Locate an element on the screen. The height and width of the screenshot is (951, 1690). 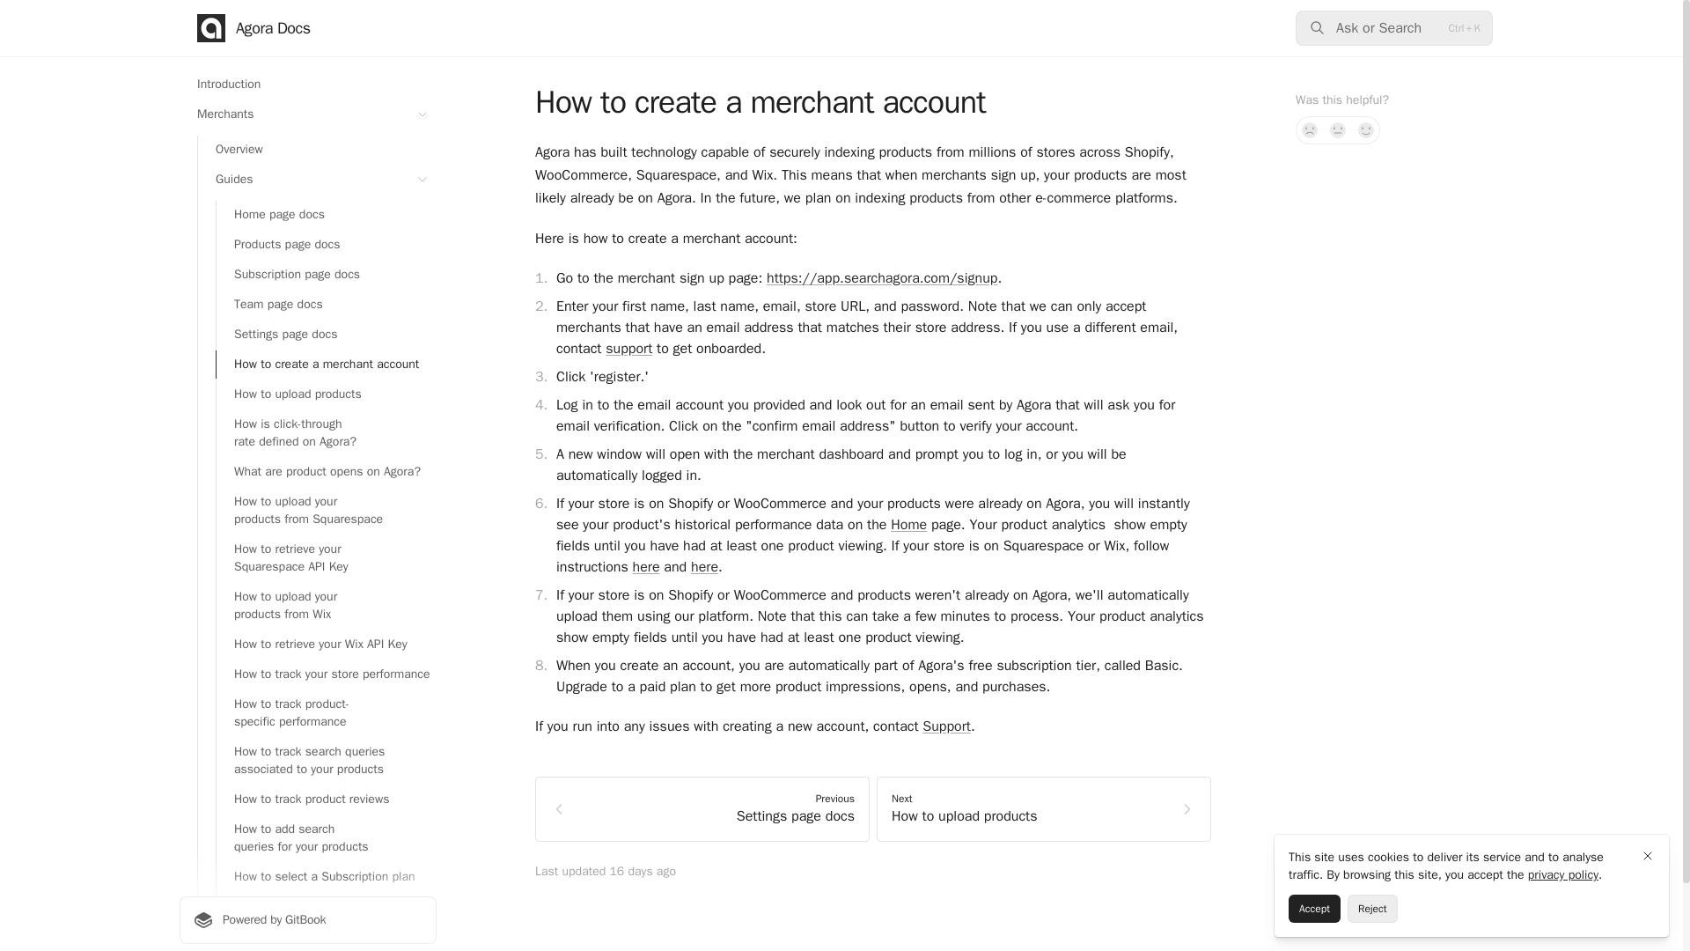
How to select a Subscription plan is located at coordinates (326, 876).